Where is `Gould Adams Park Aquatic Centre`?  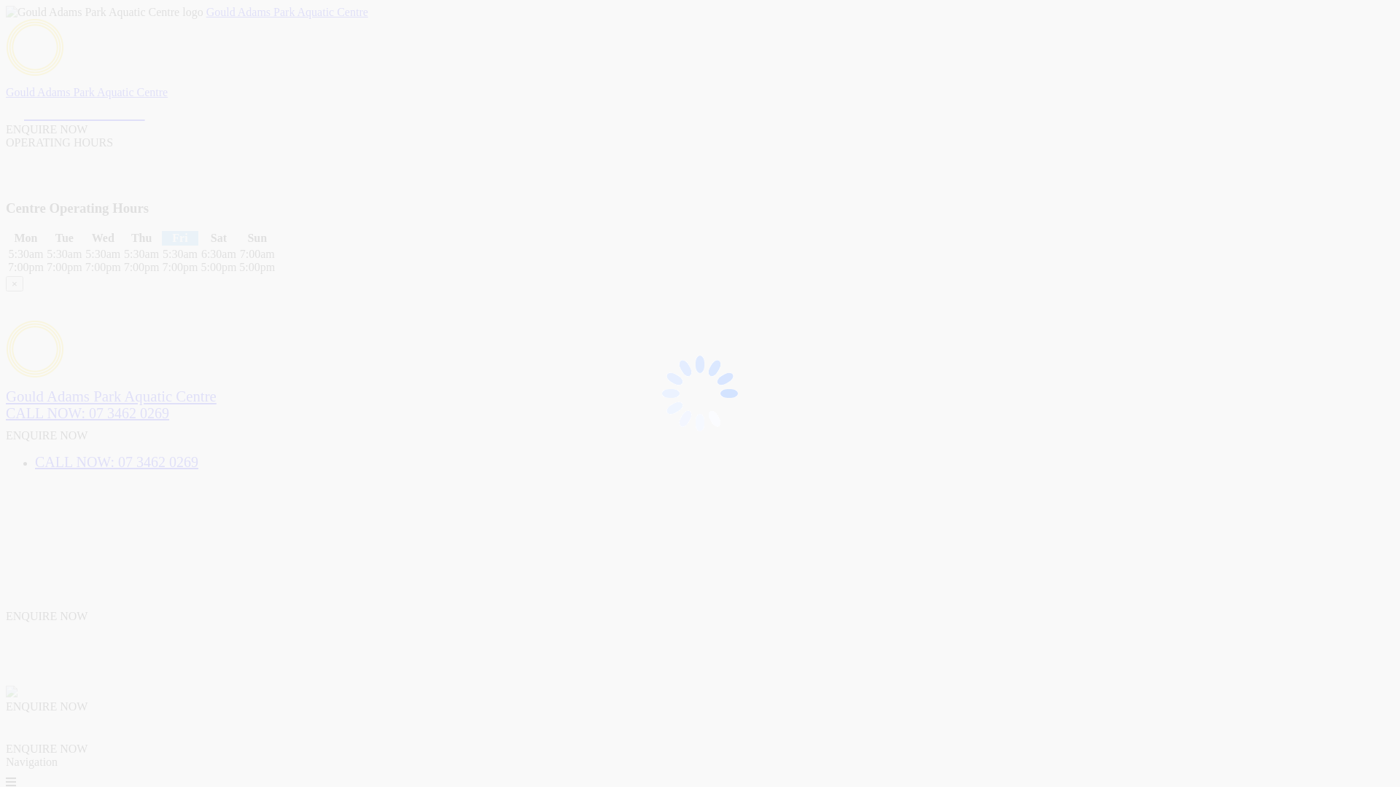 Gould Adams Park Aquatic Centre is located at coordinates (87, 92).